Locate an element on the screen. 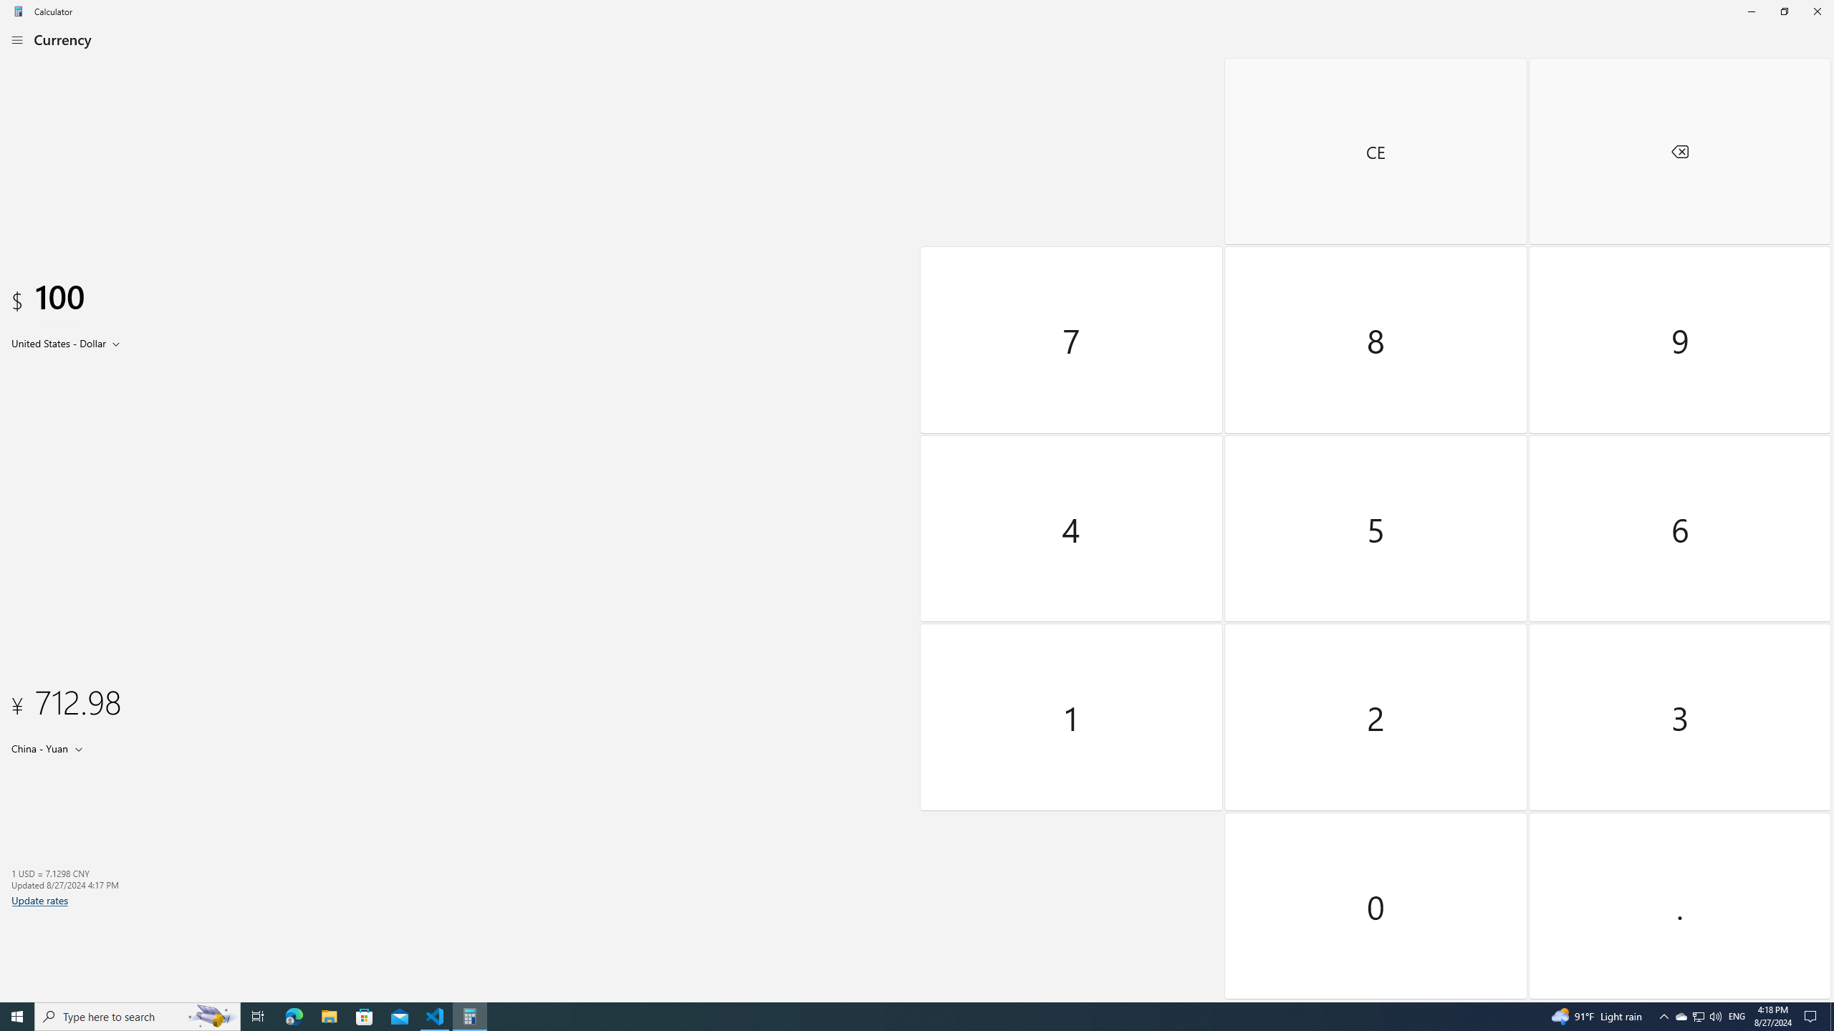 The width and height of the screenshot is (1834, 1031). Clear entry is located at coordinates (1376, 151).